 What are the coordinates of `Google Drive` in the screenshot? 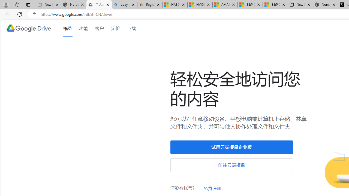 It's located at (28, 28).